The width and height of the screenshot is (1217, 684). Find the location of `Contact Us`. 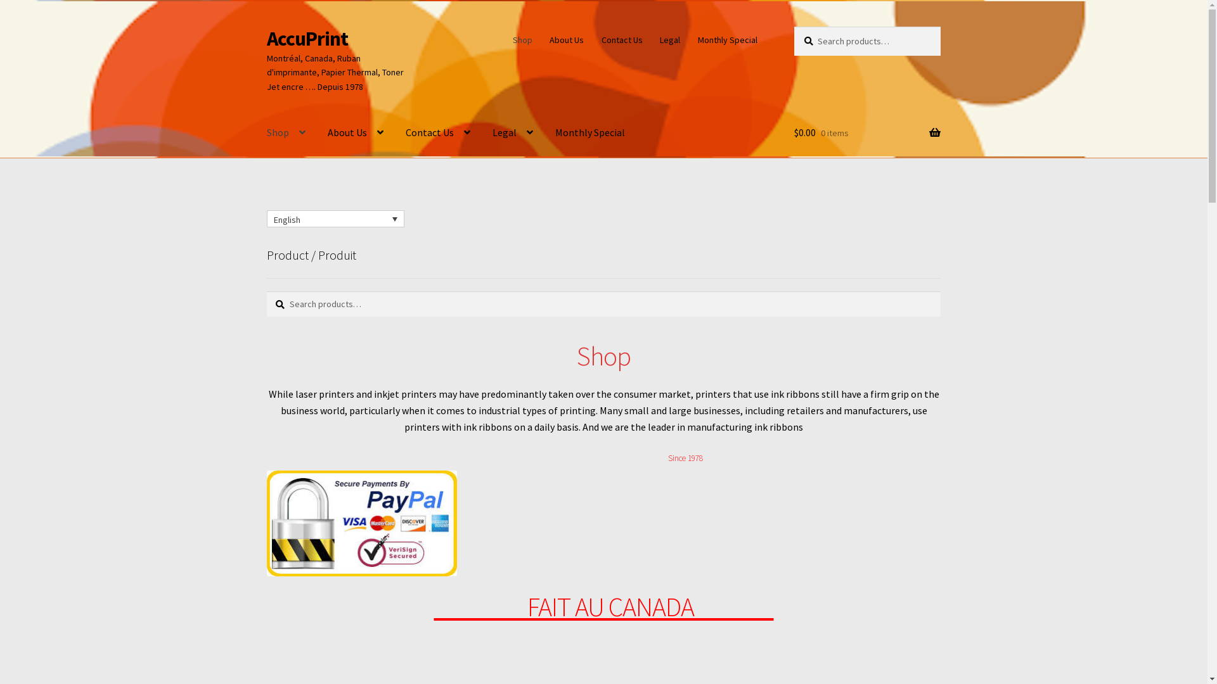

Contact Us is located at coordinates (622, 40).